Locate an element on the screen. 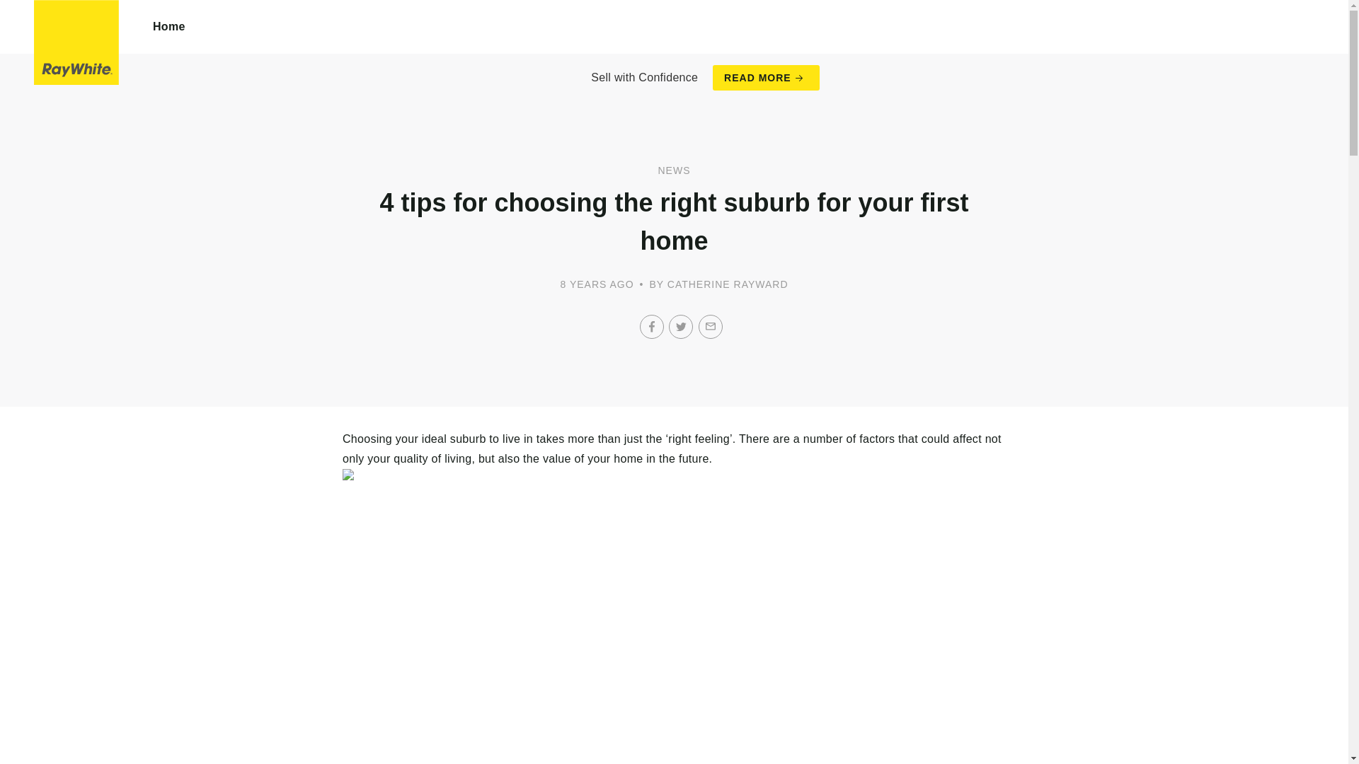  READ MORE is located at coordinates (766, 78).